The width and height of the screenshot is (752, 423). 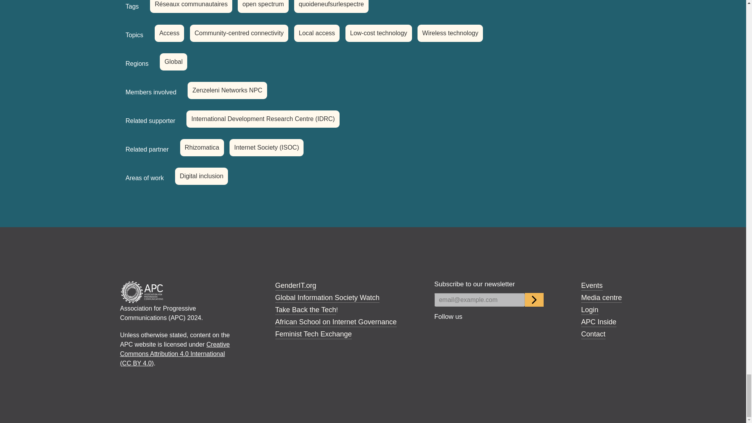 I want to click on Intranet for APC members associates and staff, so click(x=599, y=322).